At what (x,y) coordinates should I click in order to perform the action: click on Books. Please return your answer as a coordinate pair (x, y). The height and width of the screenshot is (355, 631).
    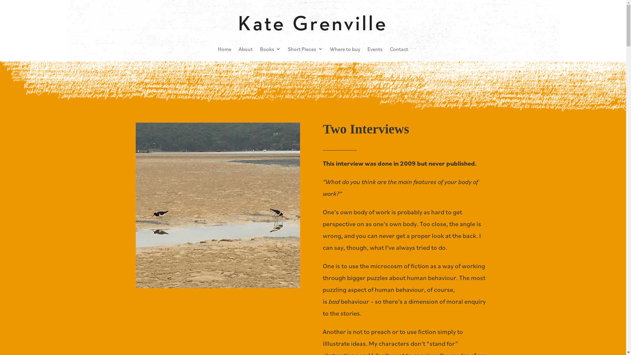
    Looking at the image, I should click on (270, 49).